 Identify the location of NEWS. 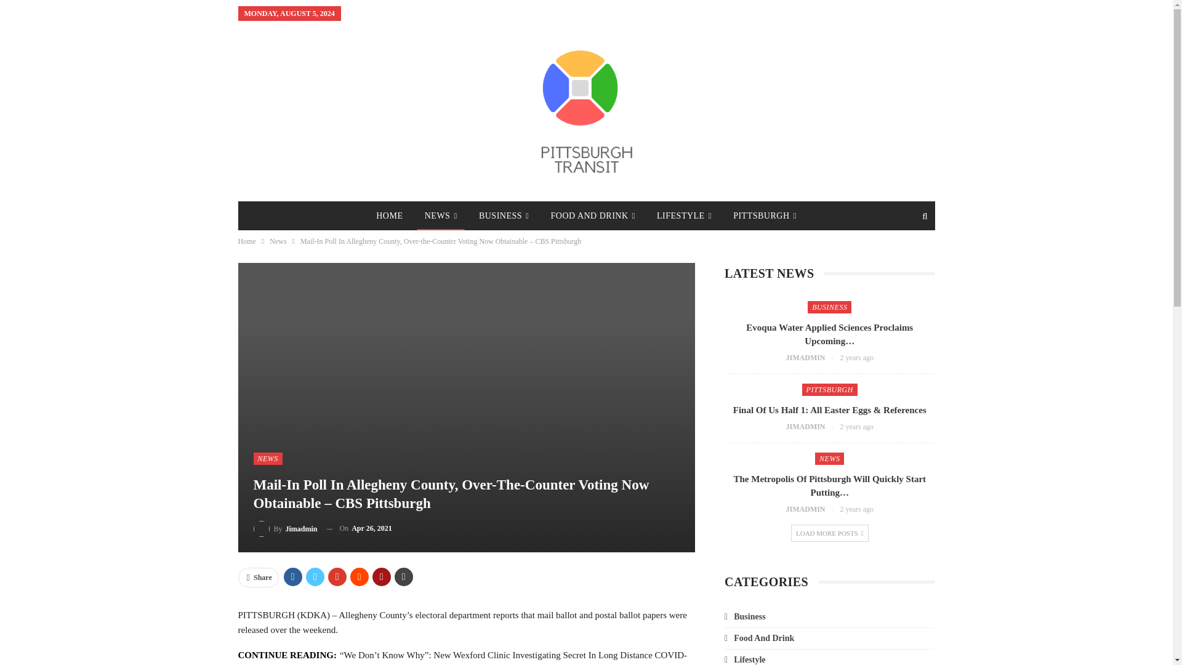
(441, 216).